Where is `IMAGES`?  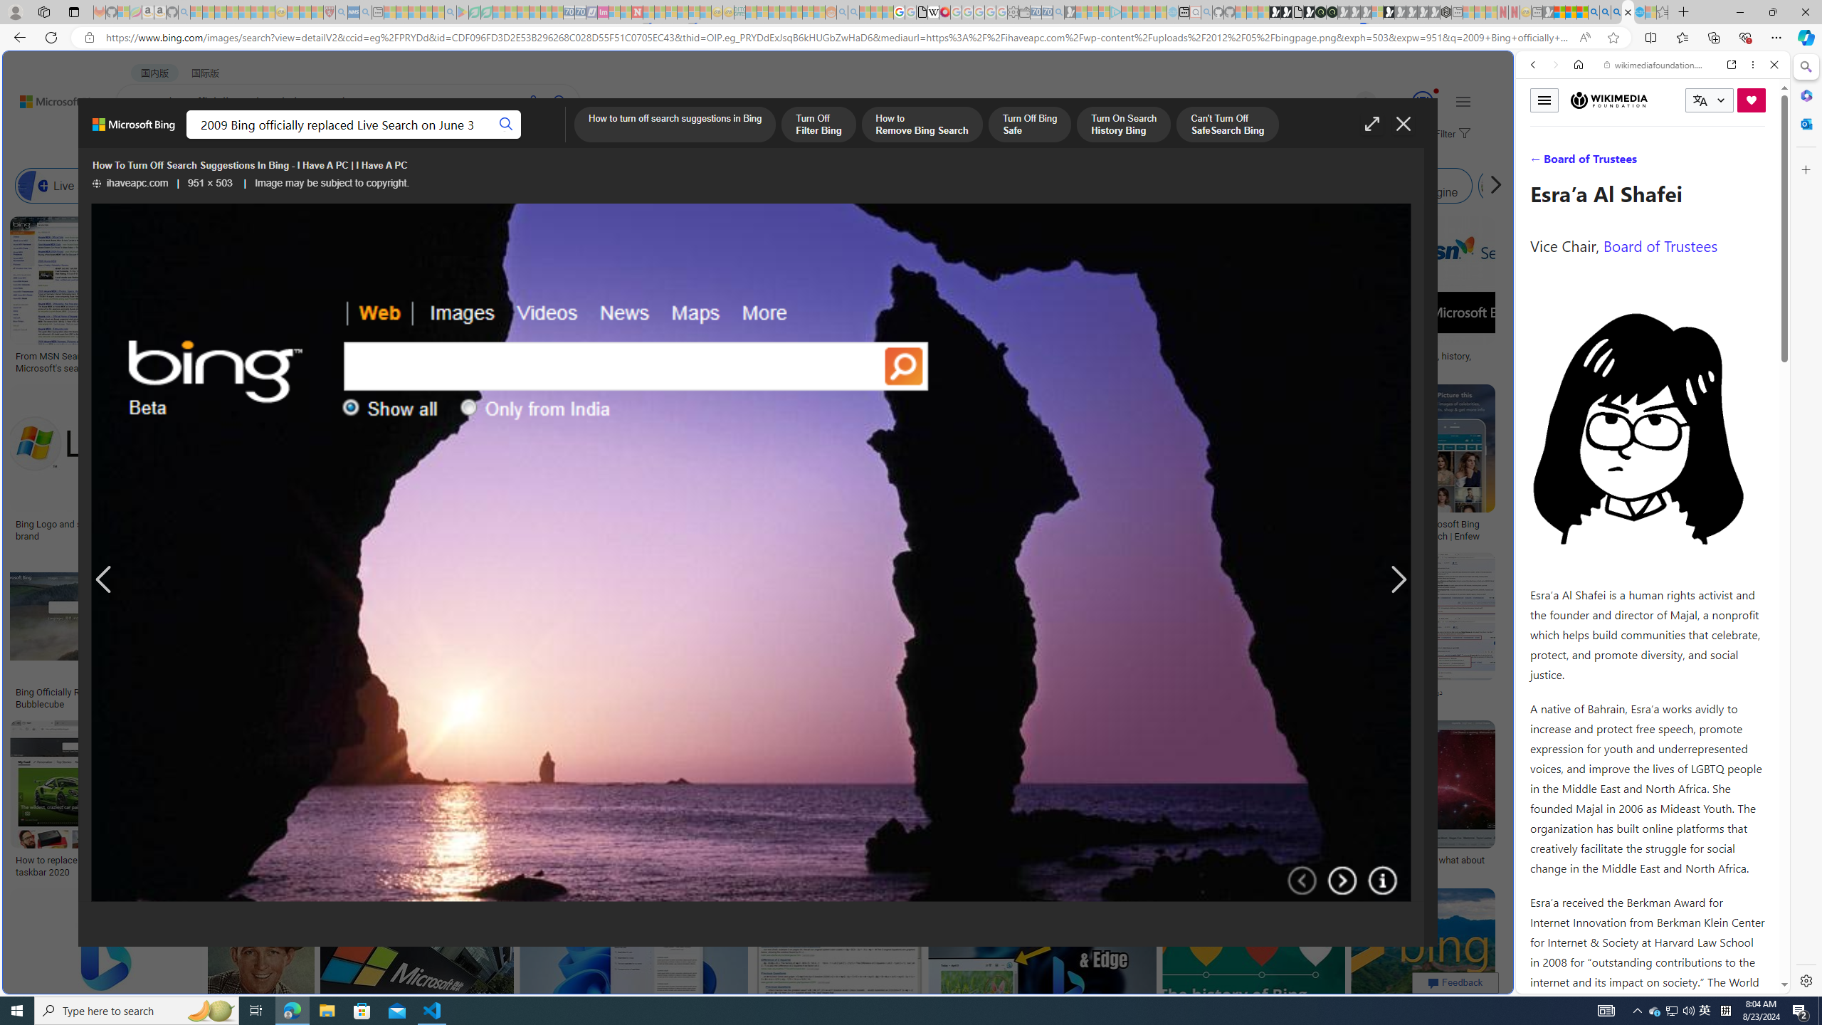 IMAGES is located at coordinates (256, 140).